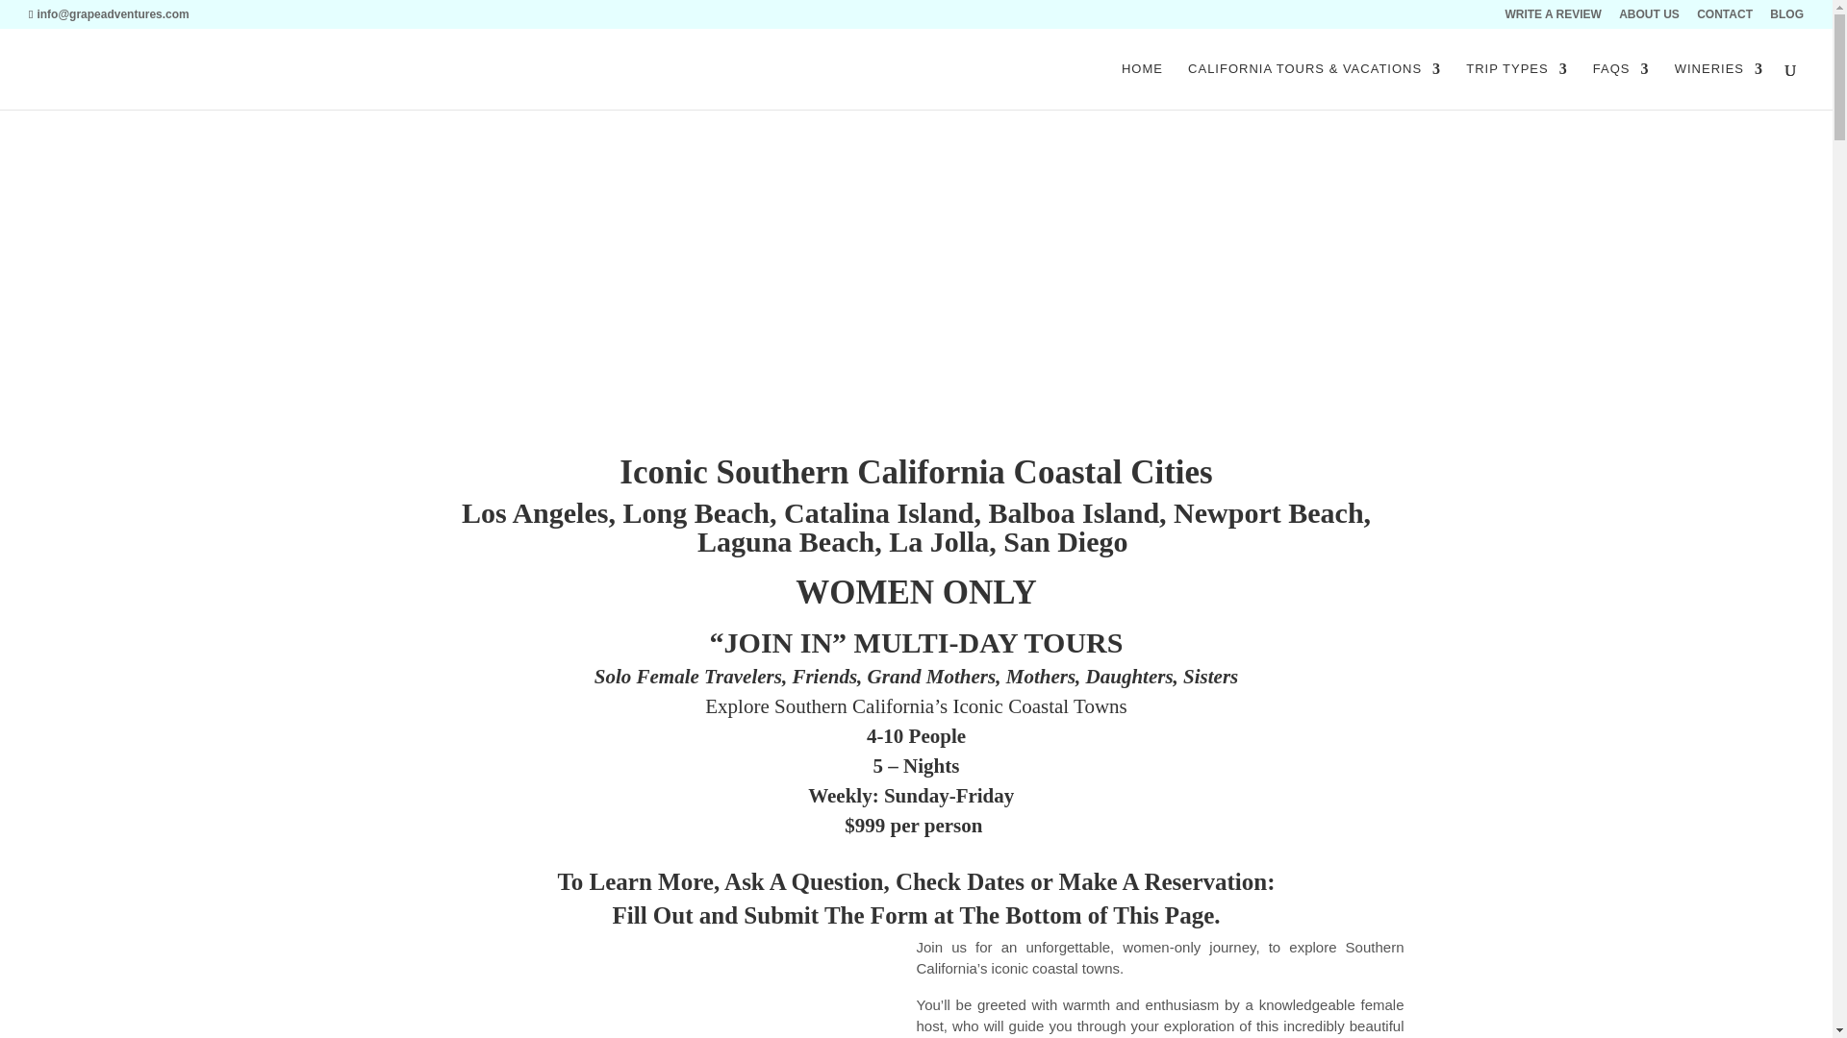 This screenshot has height=1038, width=1847. I want to click on FAQS, so click(1620, 86).